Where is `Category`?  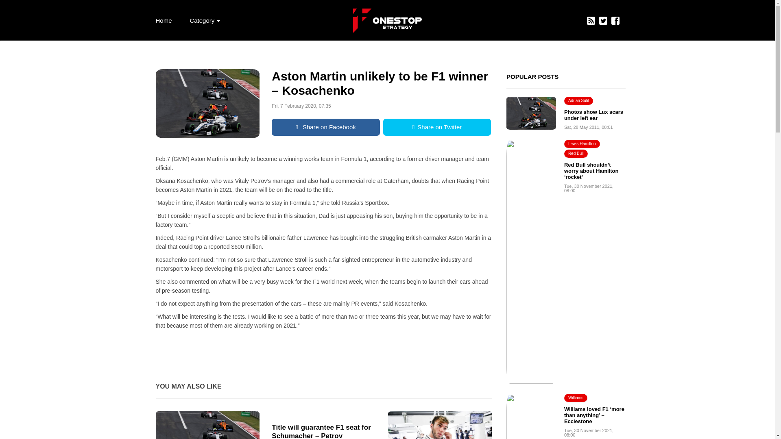 Category is located at coordinates (204, 20).